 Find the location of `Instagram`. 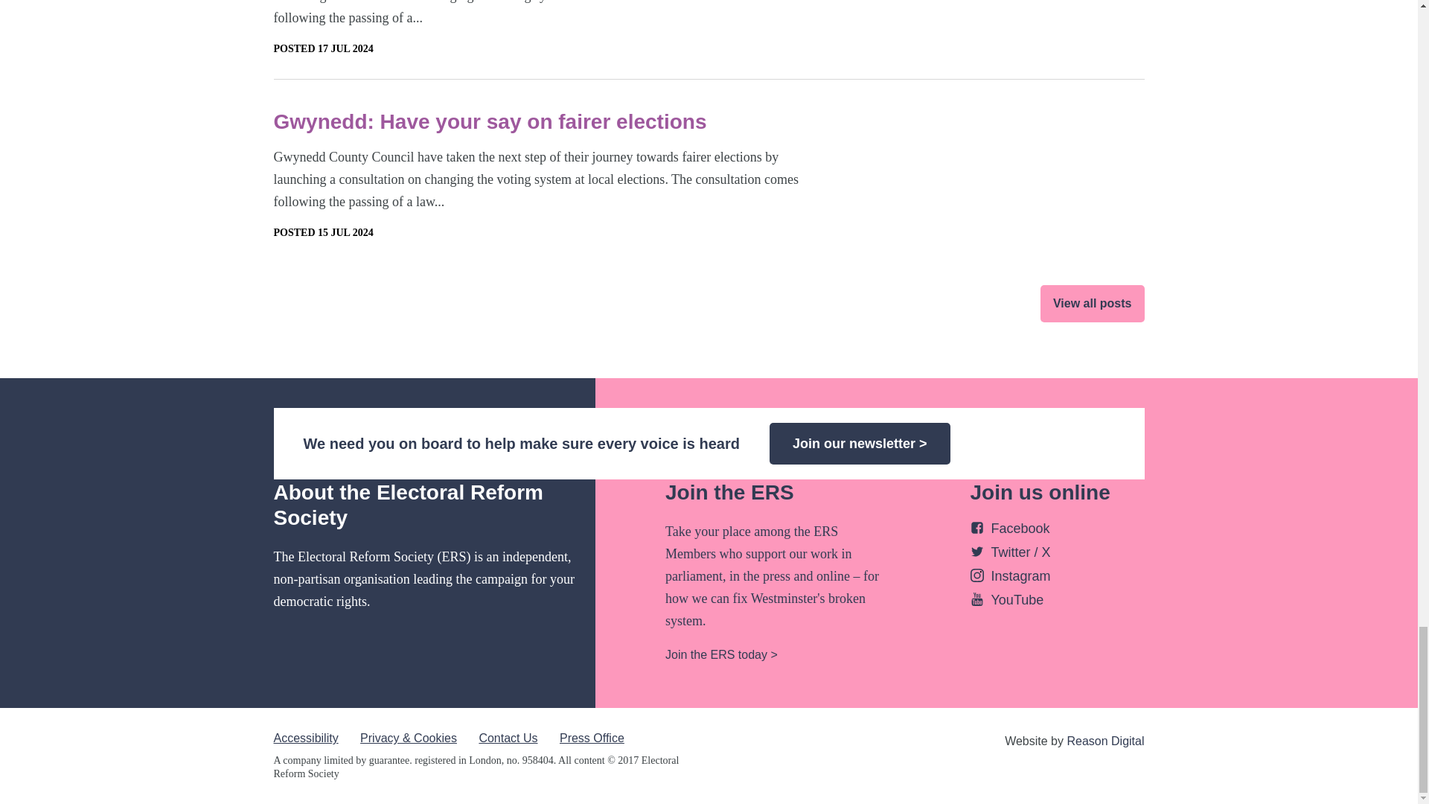

Instagram is located at coordinates (1010, 576).